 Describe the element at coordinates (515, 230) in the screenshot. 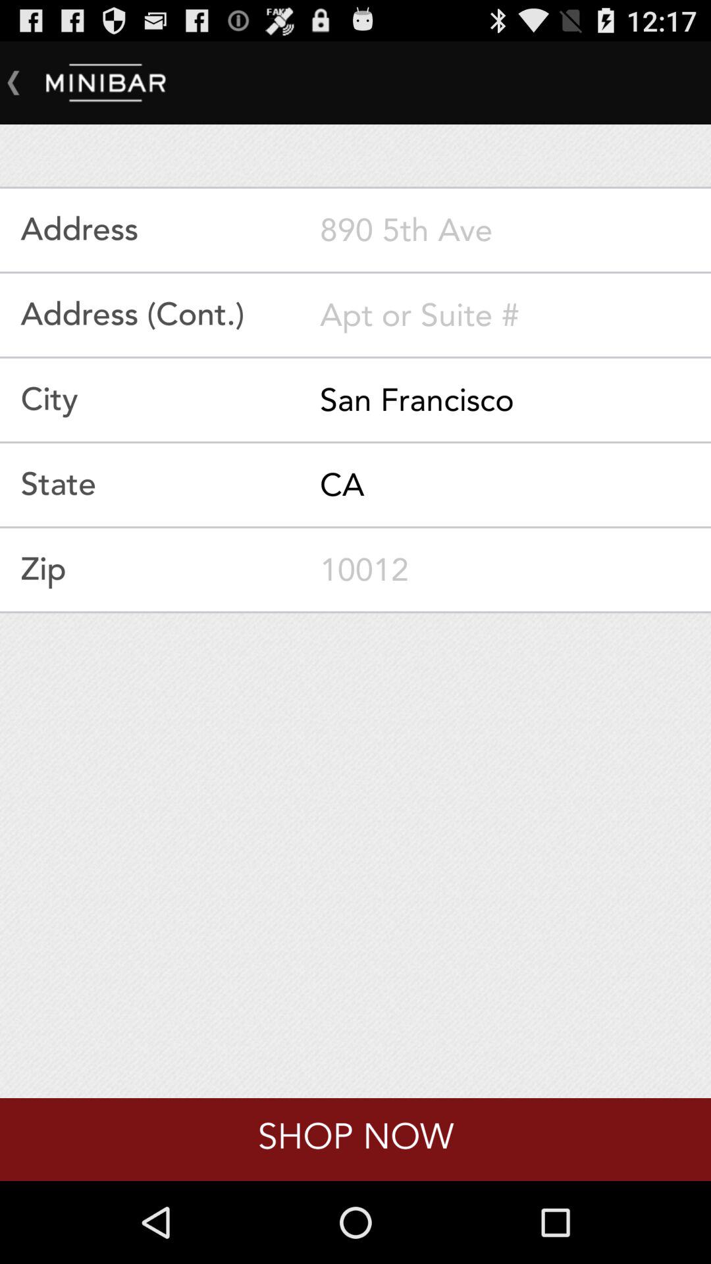

I see `enter the address` at that location.